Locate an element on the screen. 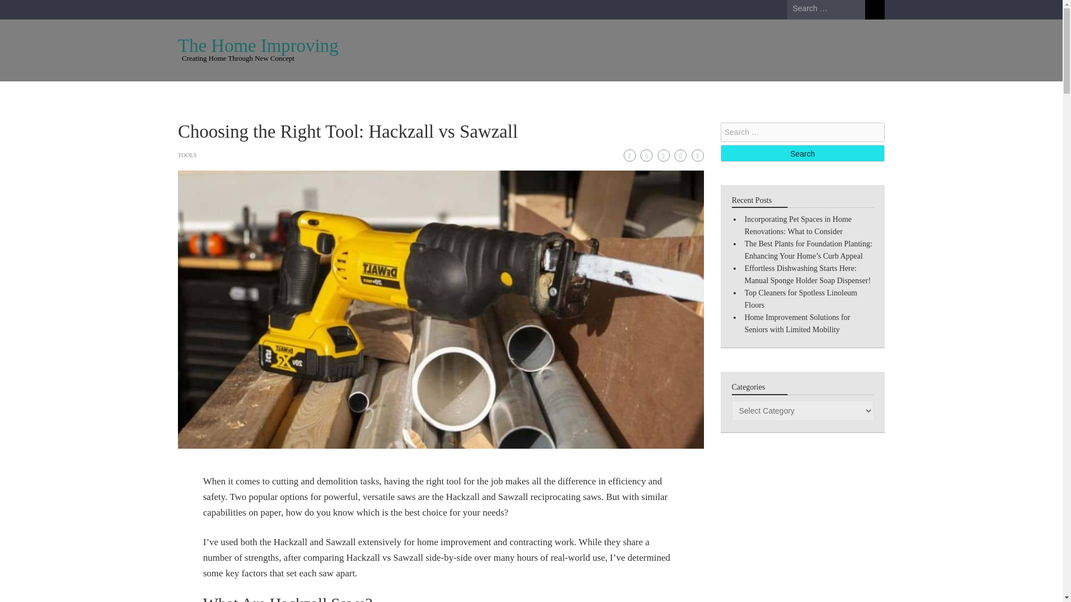 The width and height of the screenshot is (1071, 602). DIY is located at coordinates (437, 95).